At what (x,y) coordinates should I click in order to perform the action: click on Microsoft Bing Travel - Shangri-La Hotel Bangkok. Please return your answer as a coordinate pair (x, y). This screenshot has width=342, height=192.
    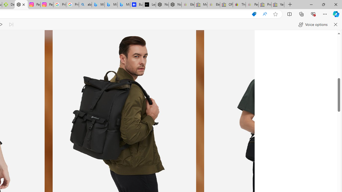
    Looking at the image, I should click on (124, 5).